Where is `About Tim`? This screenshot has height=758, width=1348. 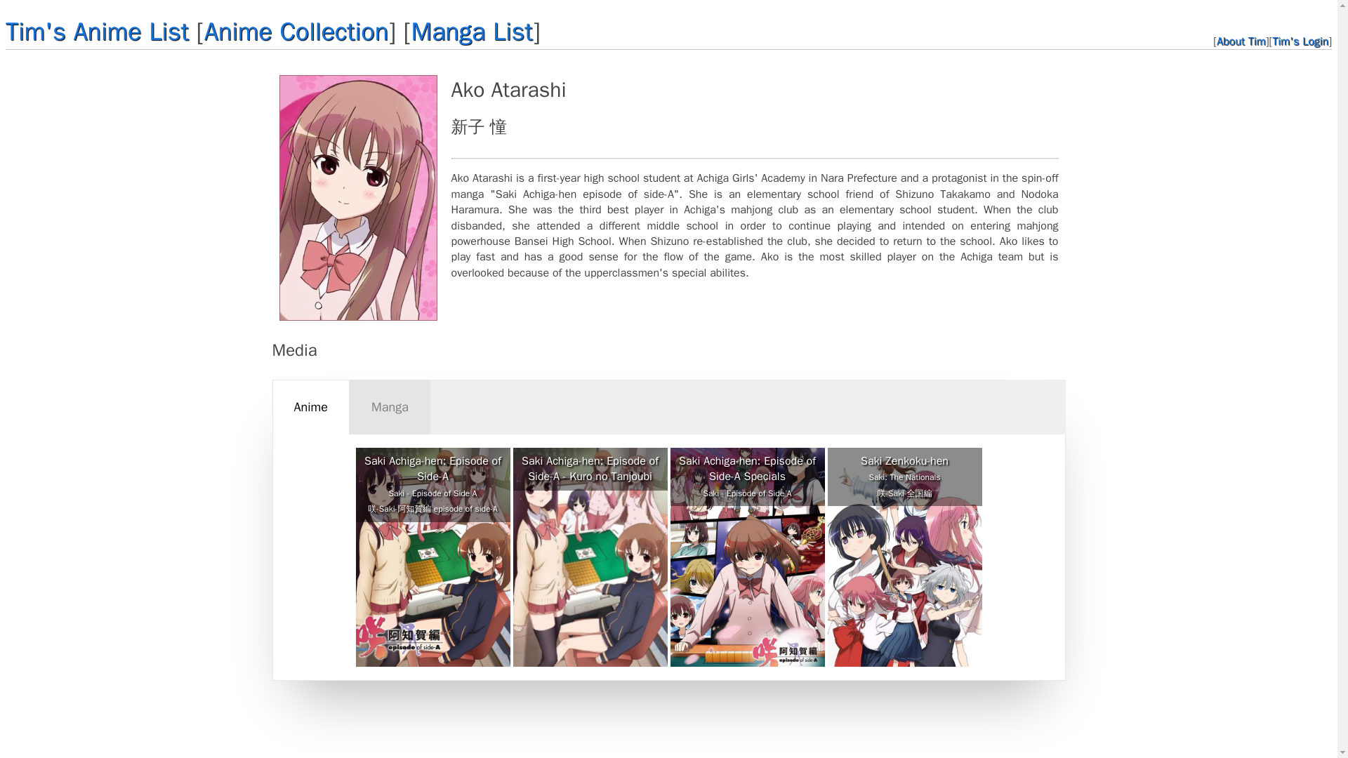 About Tim is located at coordinates (1241, 41).